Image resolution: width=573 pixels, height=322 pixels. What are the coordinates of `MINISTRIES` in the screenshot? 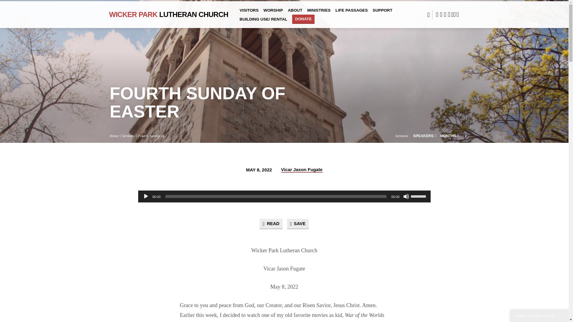 It's located at (319, 13).